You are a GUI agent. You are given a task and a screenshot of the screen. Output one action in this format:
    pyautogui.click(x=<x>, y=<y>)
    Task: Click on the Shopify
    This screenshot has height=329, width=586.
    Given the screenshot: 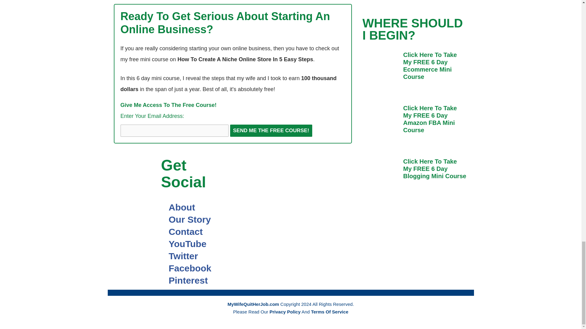 What is the action you would take?
    pyautogui.click(x=317, y=170)
    